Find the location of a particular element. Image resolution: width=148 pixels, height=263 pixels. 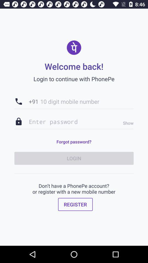

tap the item below the +91 is located at coordinates (74, 122).